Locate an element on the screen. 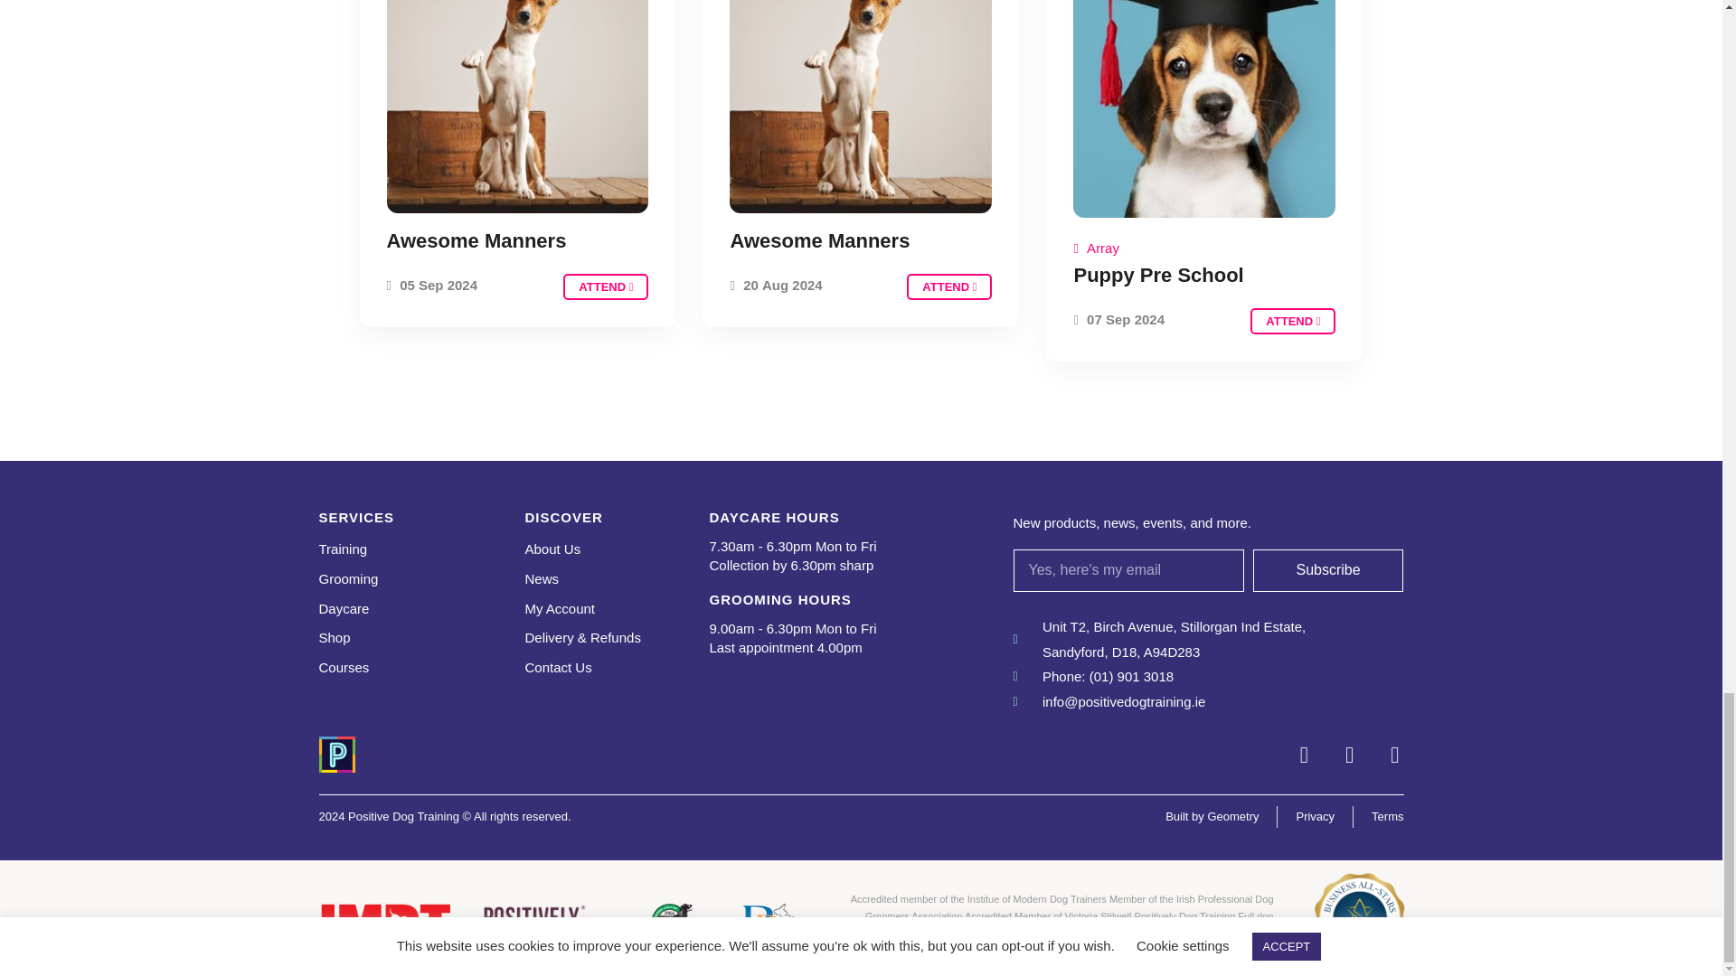 This screenshot has height=976, width=1736. Awesome Manners is located at coordinates (819, 240).